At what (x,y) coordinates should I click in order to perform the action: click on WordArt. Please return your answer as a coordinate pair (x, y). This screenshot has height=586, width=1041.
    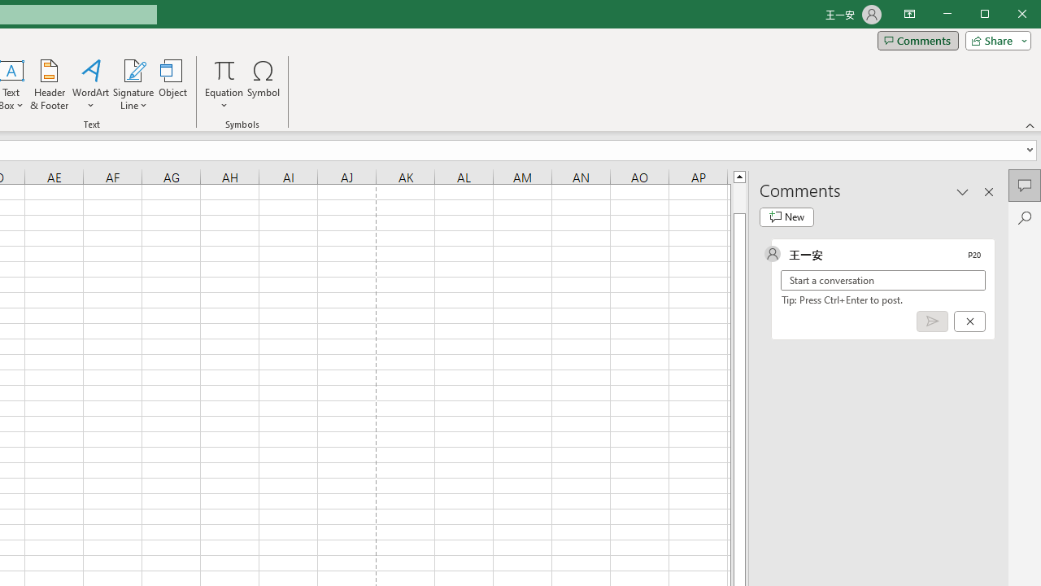
    Looking at the image, I should click on (91, 85).